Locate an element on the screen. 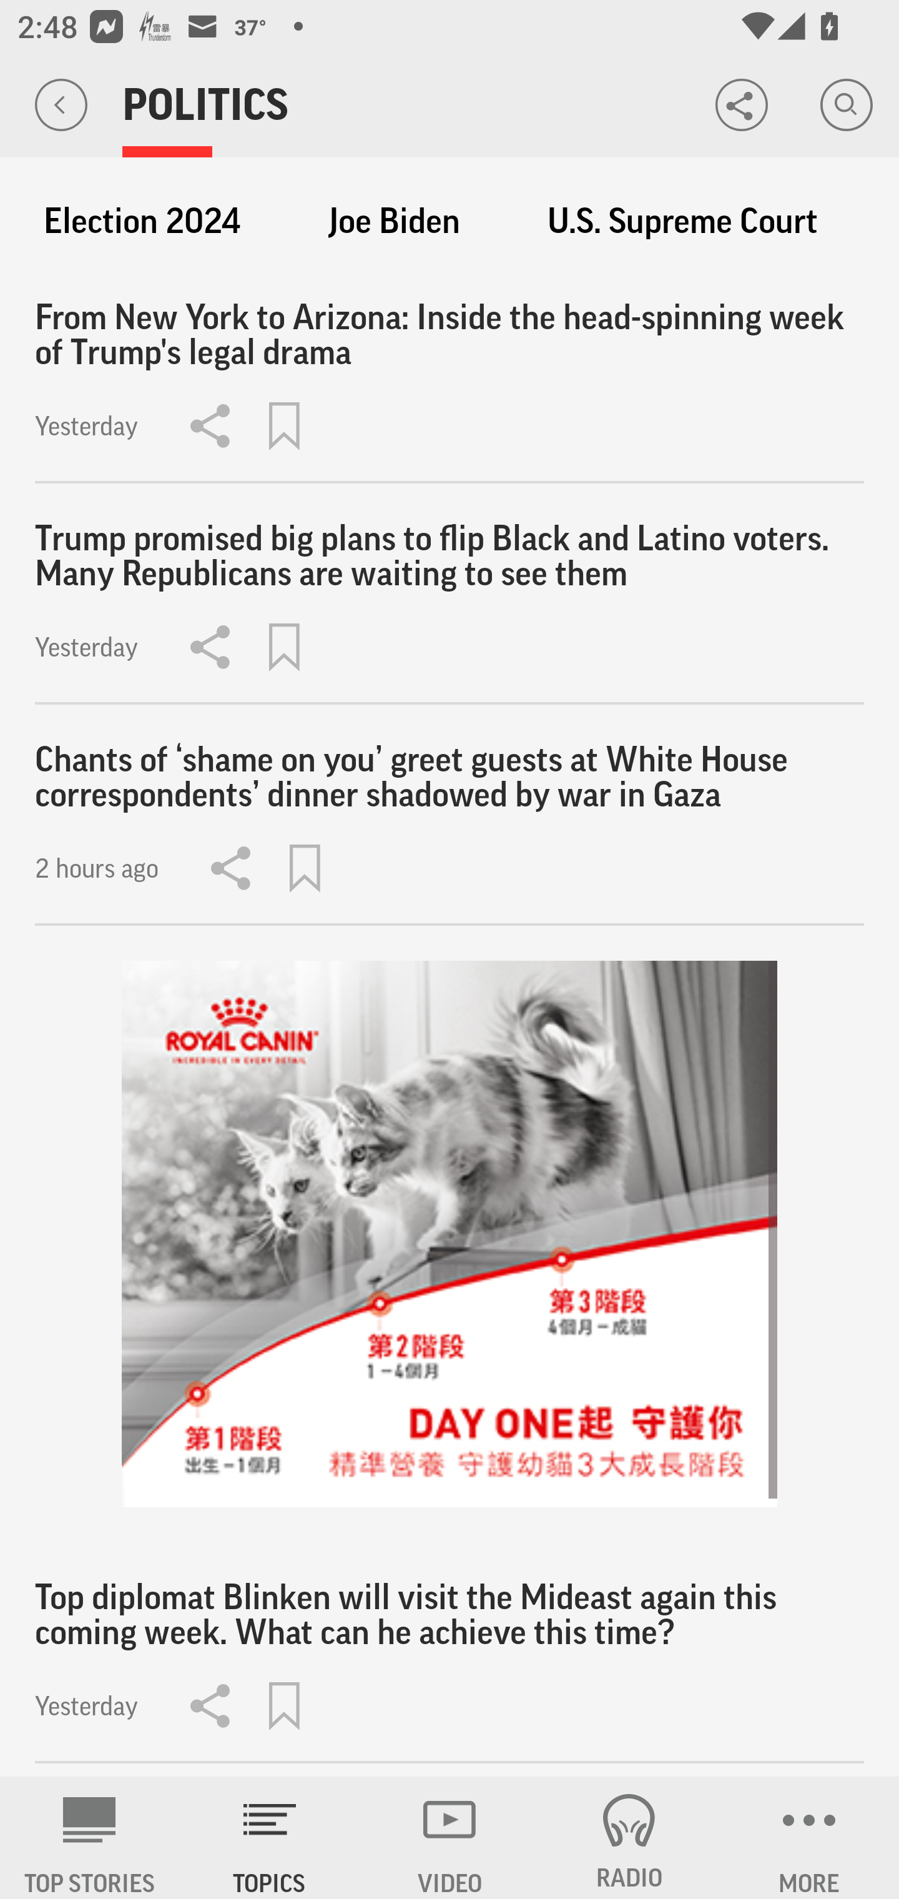 The image size is (899, 1899). ooulh2nc_300x250 is located at coordinates (449, 1234).